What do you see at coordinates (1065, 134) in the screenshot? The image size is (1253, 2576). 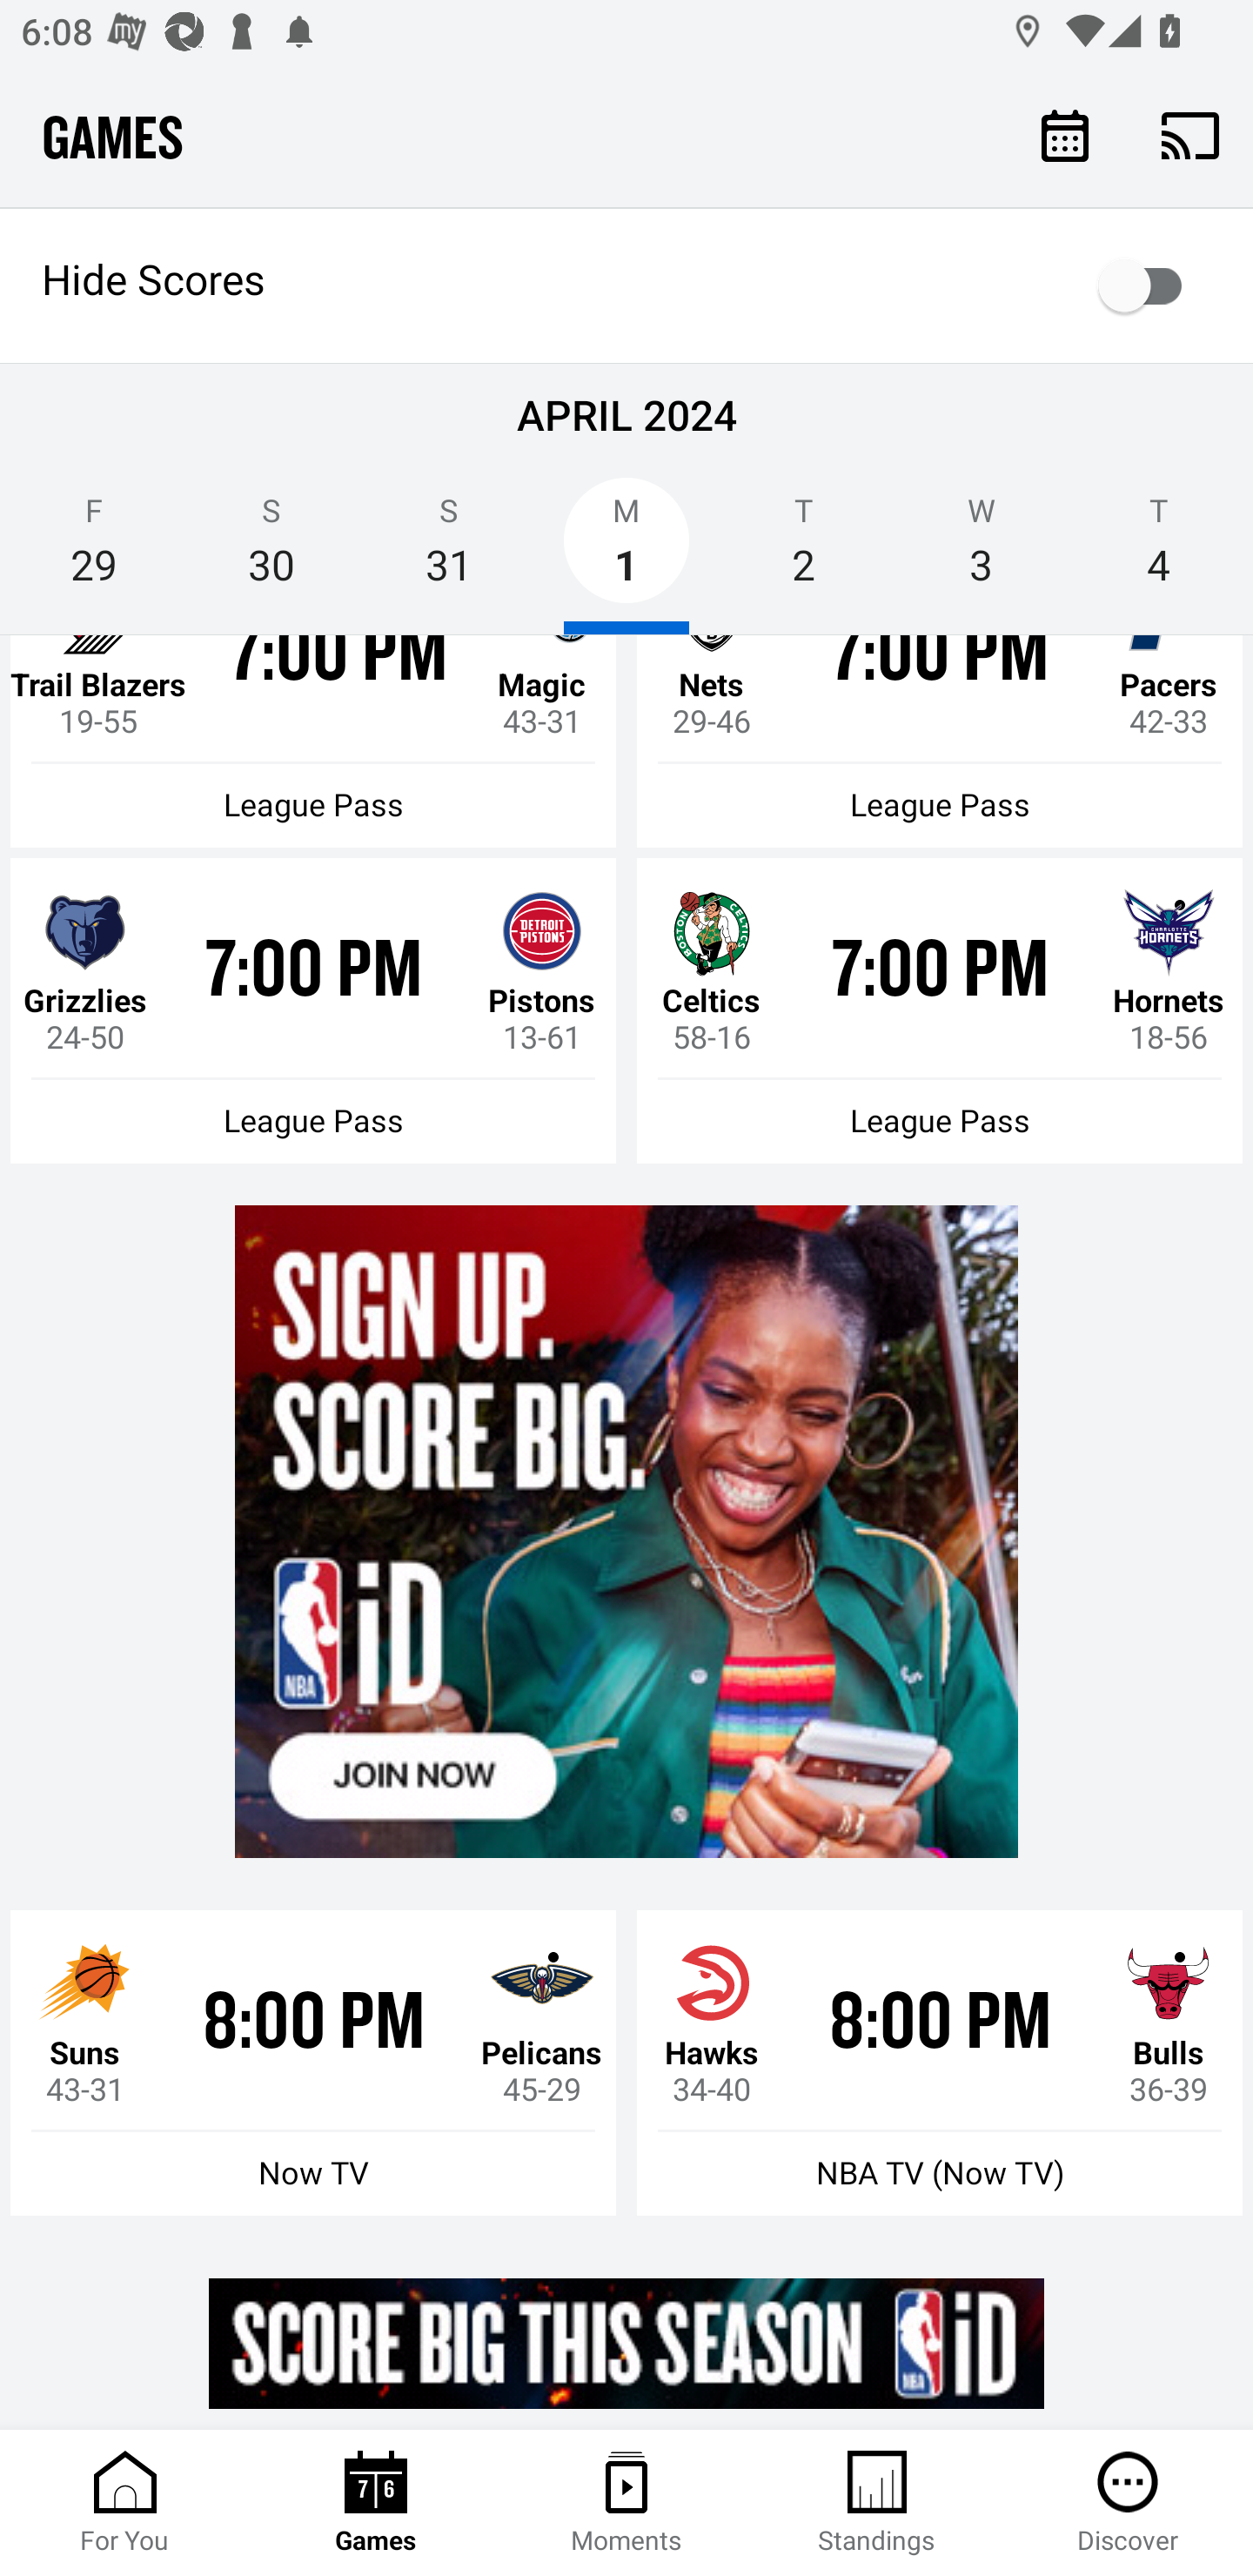 I see `Calendar` at bounding box center [1065, 134].